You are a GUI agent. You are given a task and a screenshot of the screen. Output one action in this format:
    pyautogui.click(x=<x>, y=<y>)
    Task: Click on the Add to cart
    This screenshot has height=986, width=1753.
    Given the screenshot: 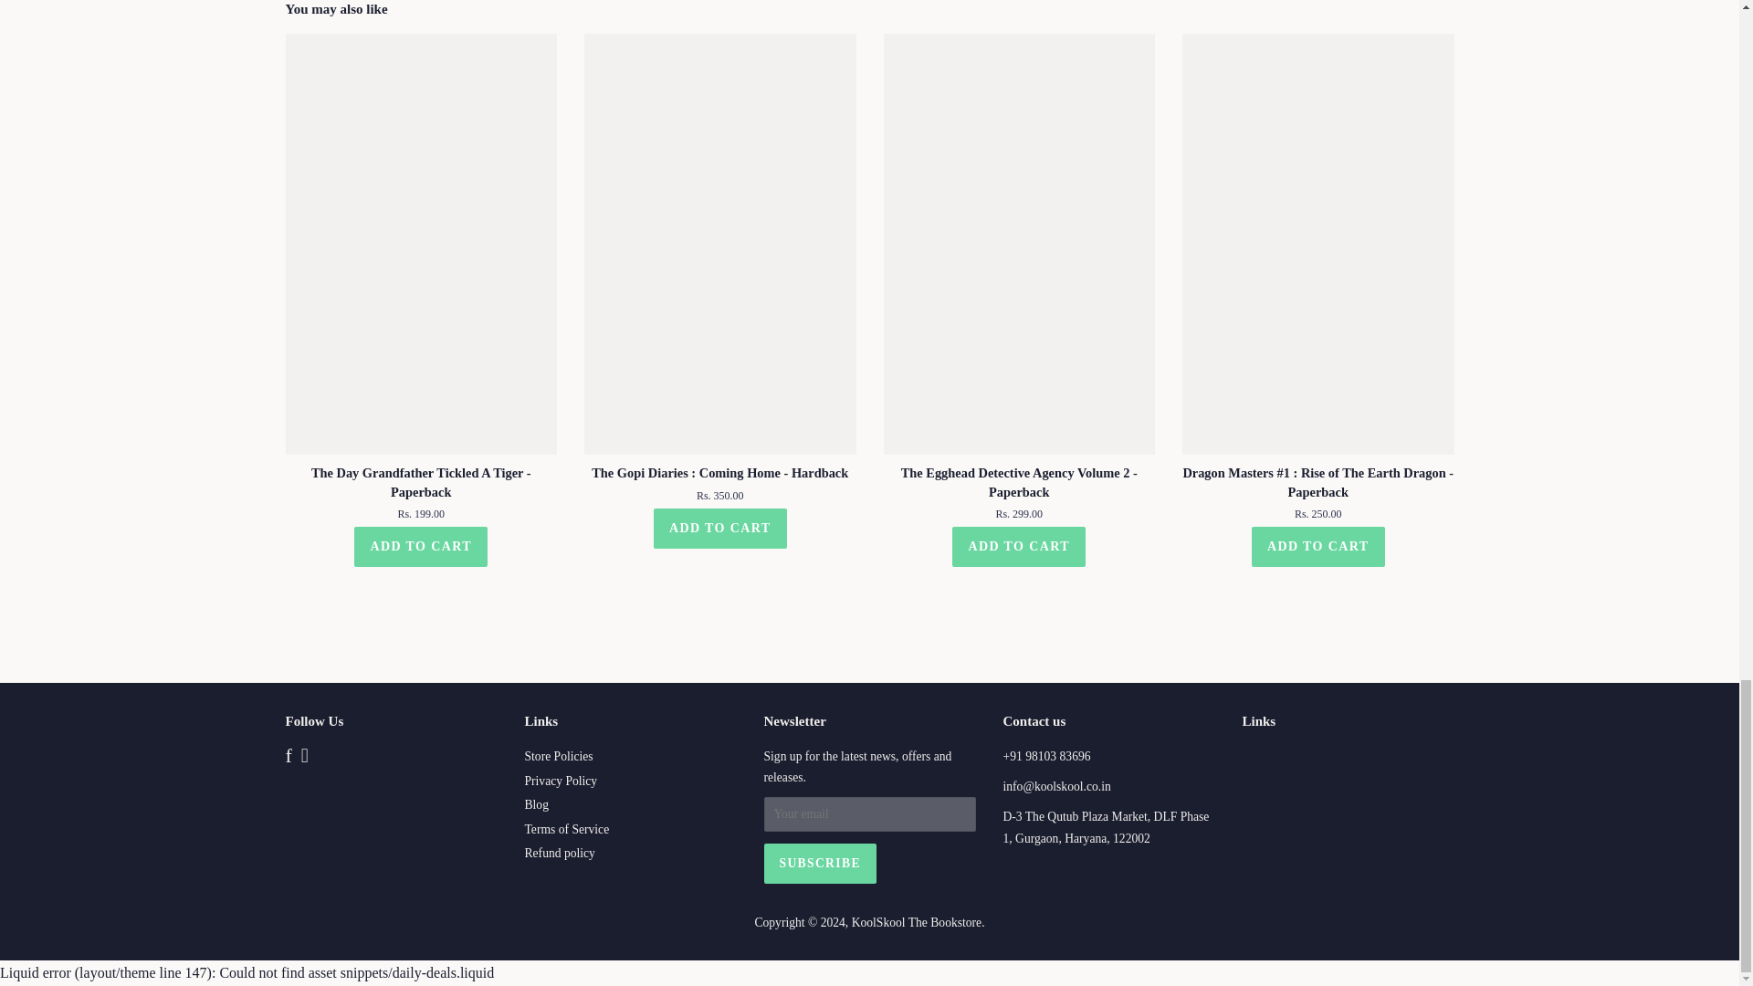 What is the action you would take?
    pyautogui.click(x=420, y=546)
    